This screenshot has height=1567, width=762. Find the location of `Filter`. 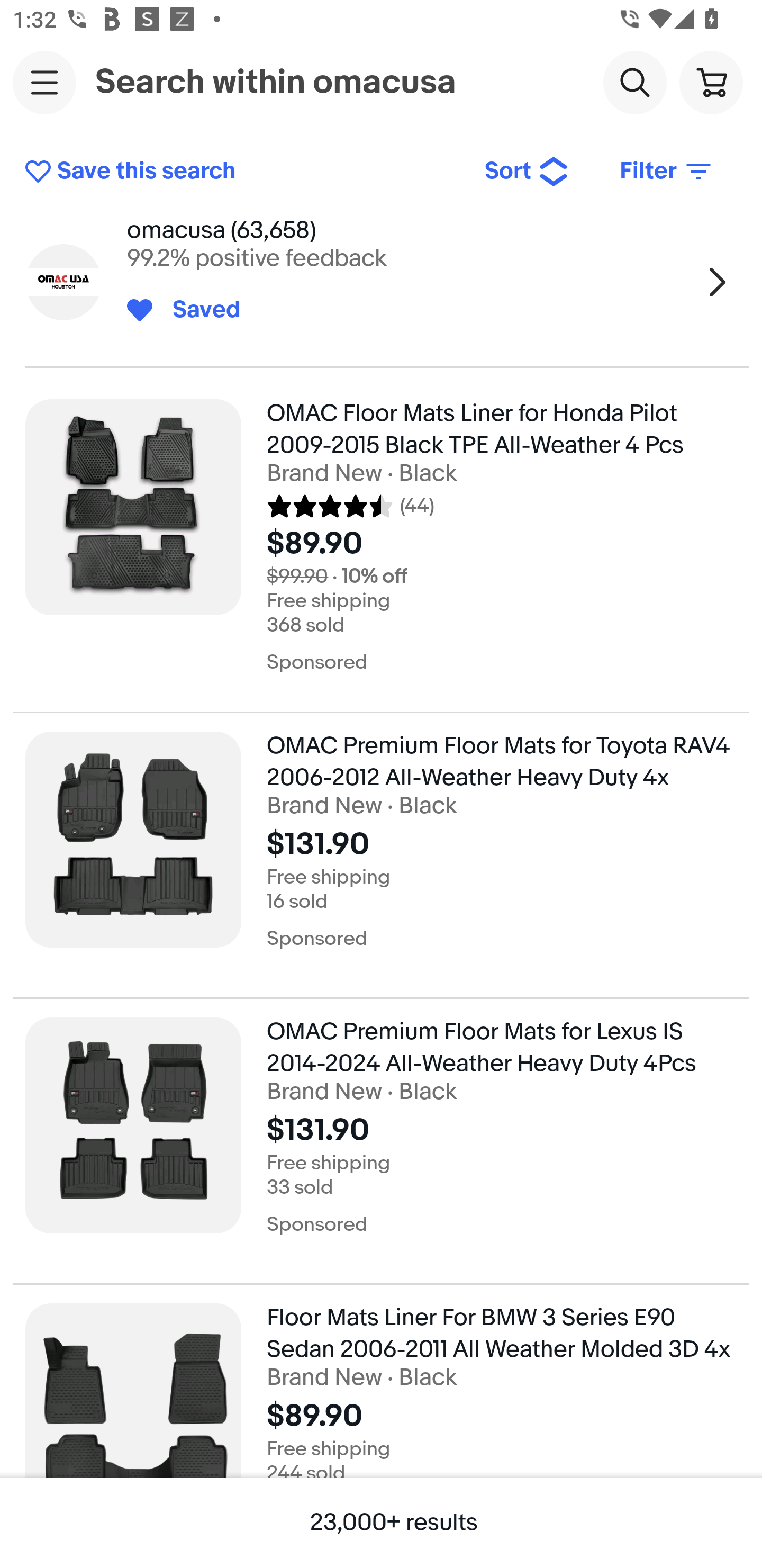

Filter is located at coordinates (667, 172).